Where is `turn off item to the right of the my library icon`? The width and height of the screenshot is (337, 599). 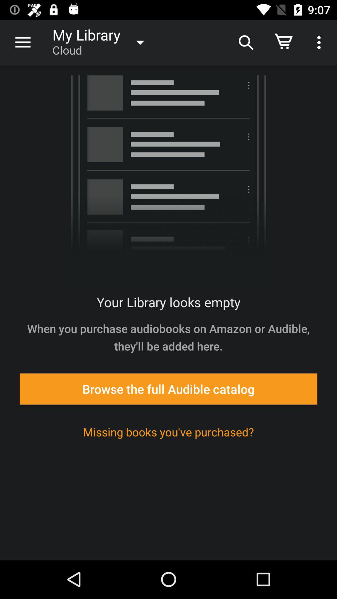
turn off item to the right of the my library icon is located at coordinates (245, 42).